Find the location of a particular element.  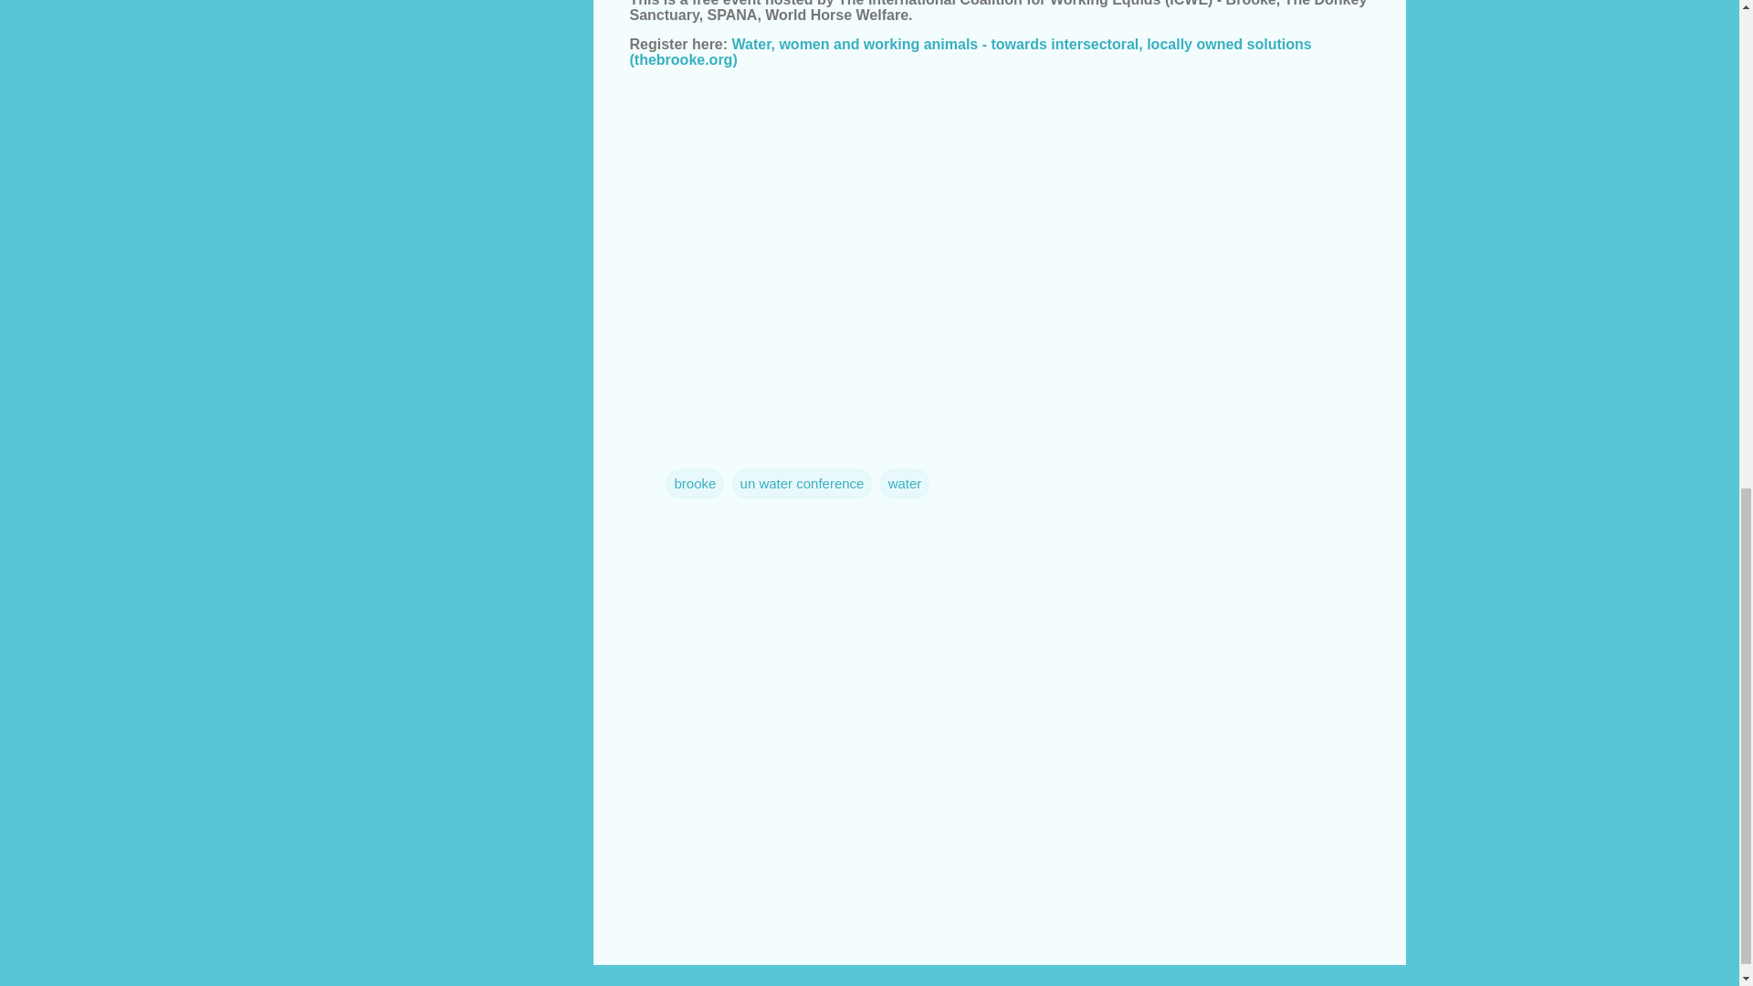

brooke is located at coordinates (696, 484).